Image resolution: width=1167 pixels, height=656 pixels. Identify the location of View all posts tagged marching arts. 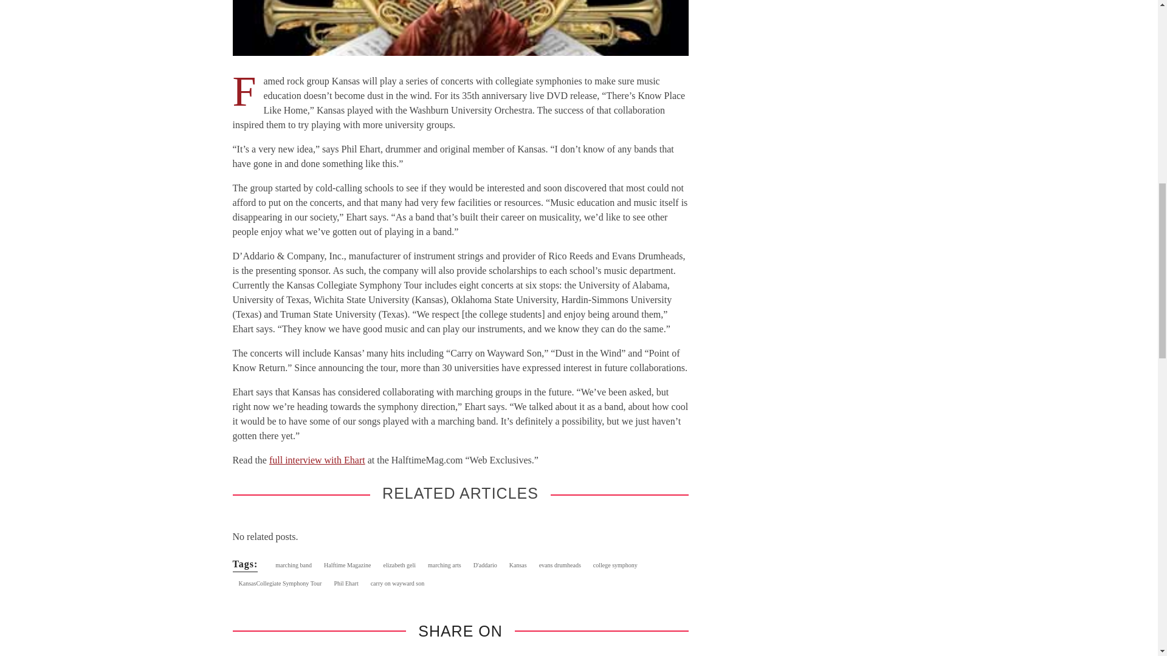
(444, 565).